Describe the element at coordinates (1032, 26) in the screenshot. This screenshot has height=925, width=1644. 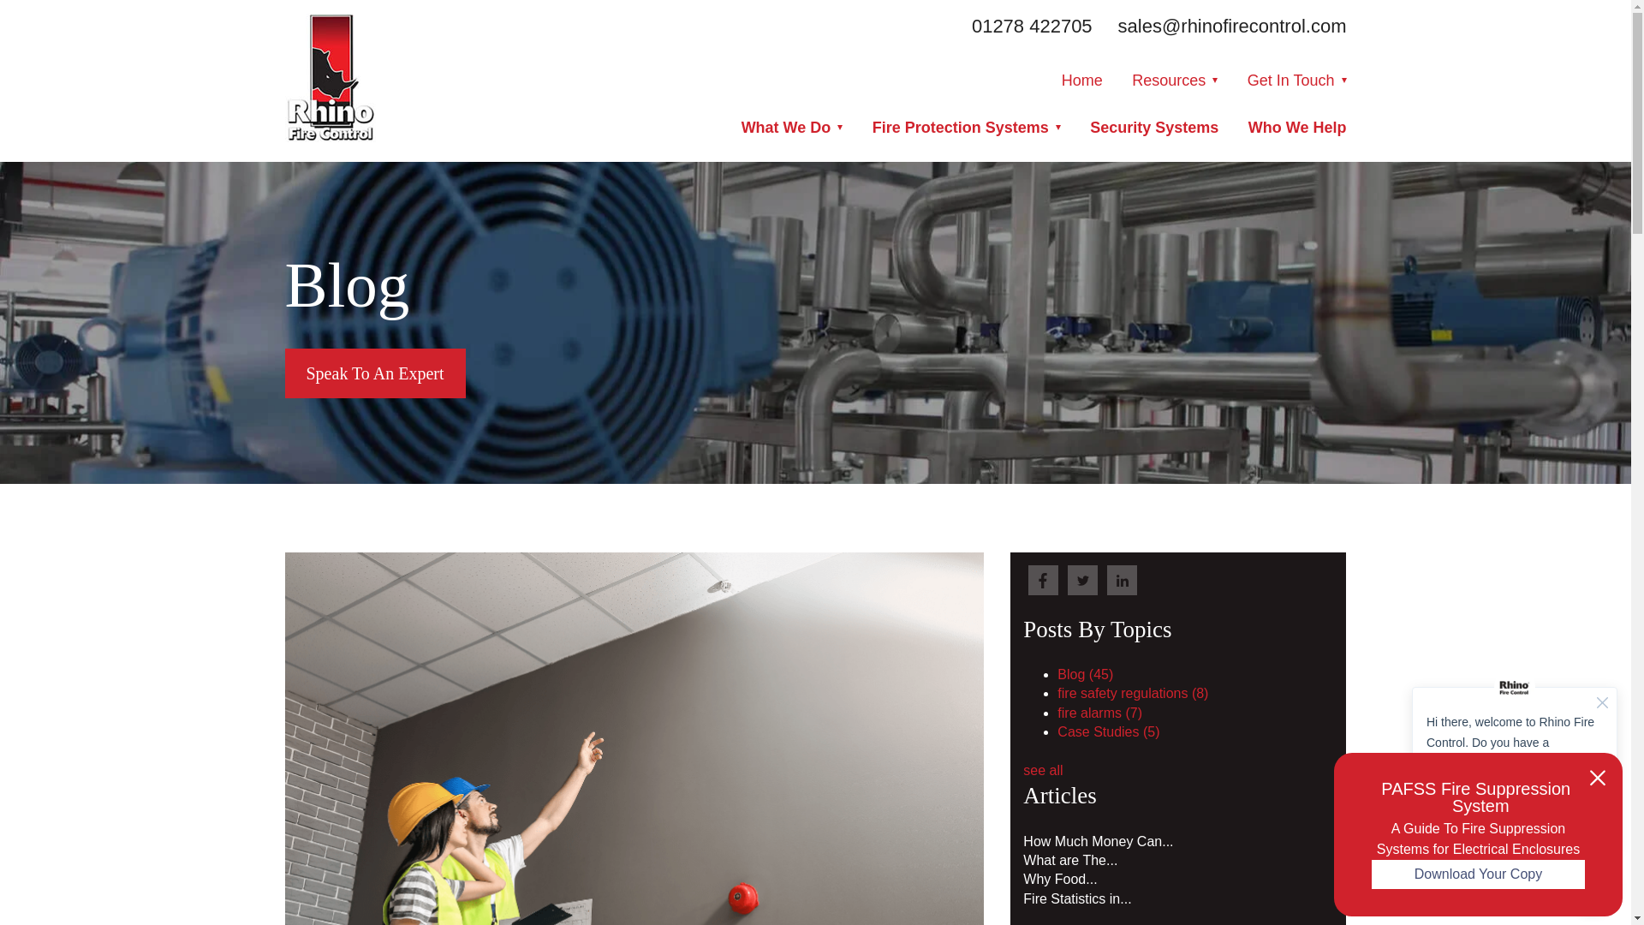
I see `01278 422705` at that location.